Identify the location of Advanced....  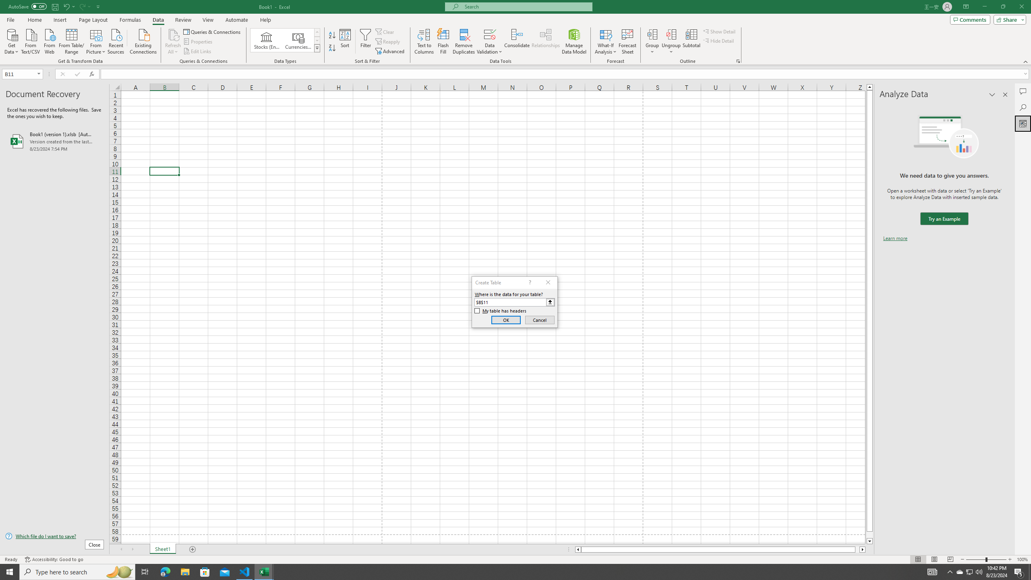
(391, 52).